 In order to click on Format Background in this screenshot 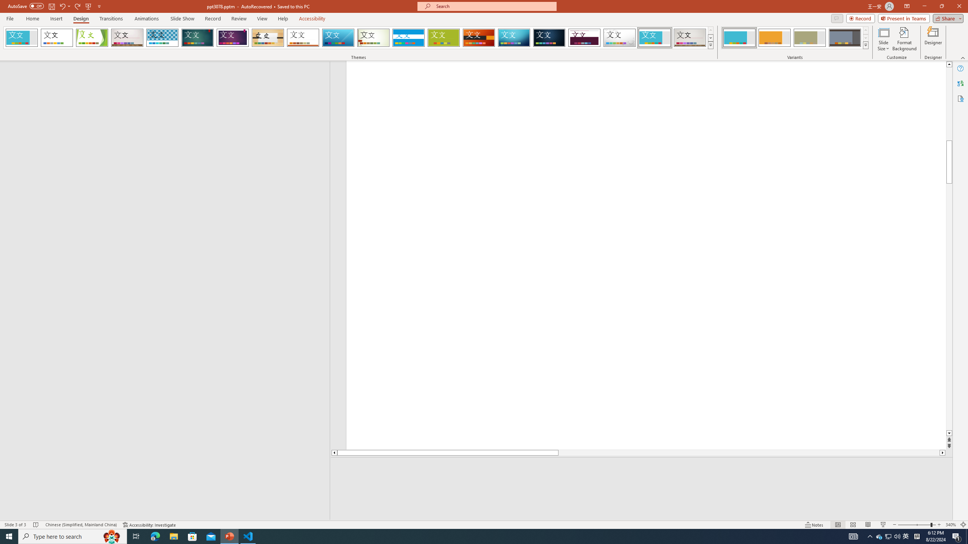, I will do `click(904, 39)`.